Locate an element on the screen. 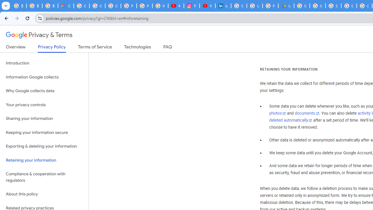  FAQ is located at coordinates (168, 48).